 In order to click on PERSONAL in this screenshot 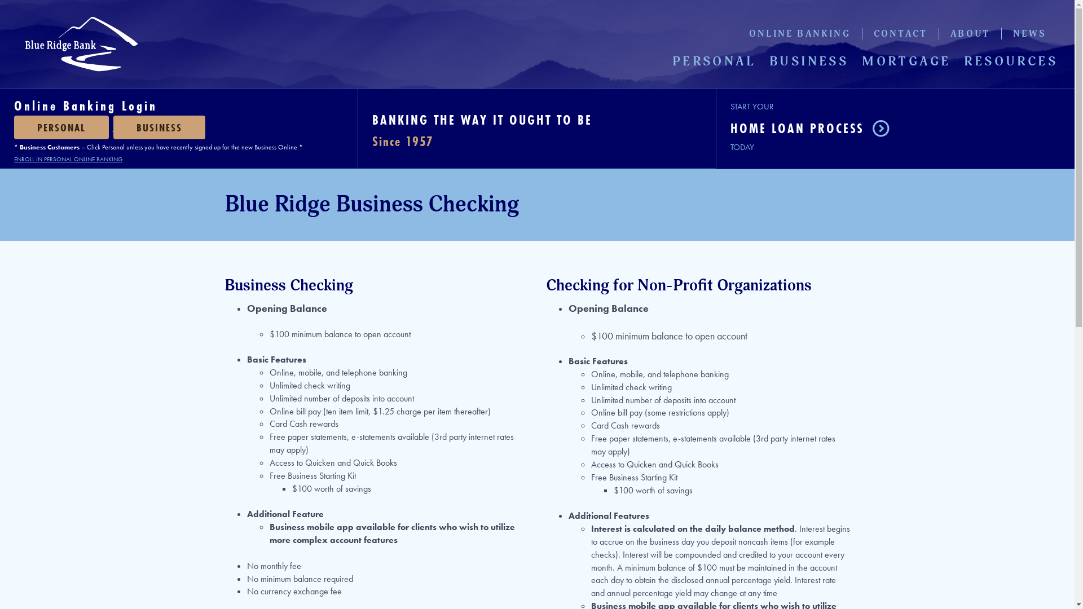, I will do `click(64, 128)`.